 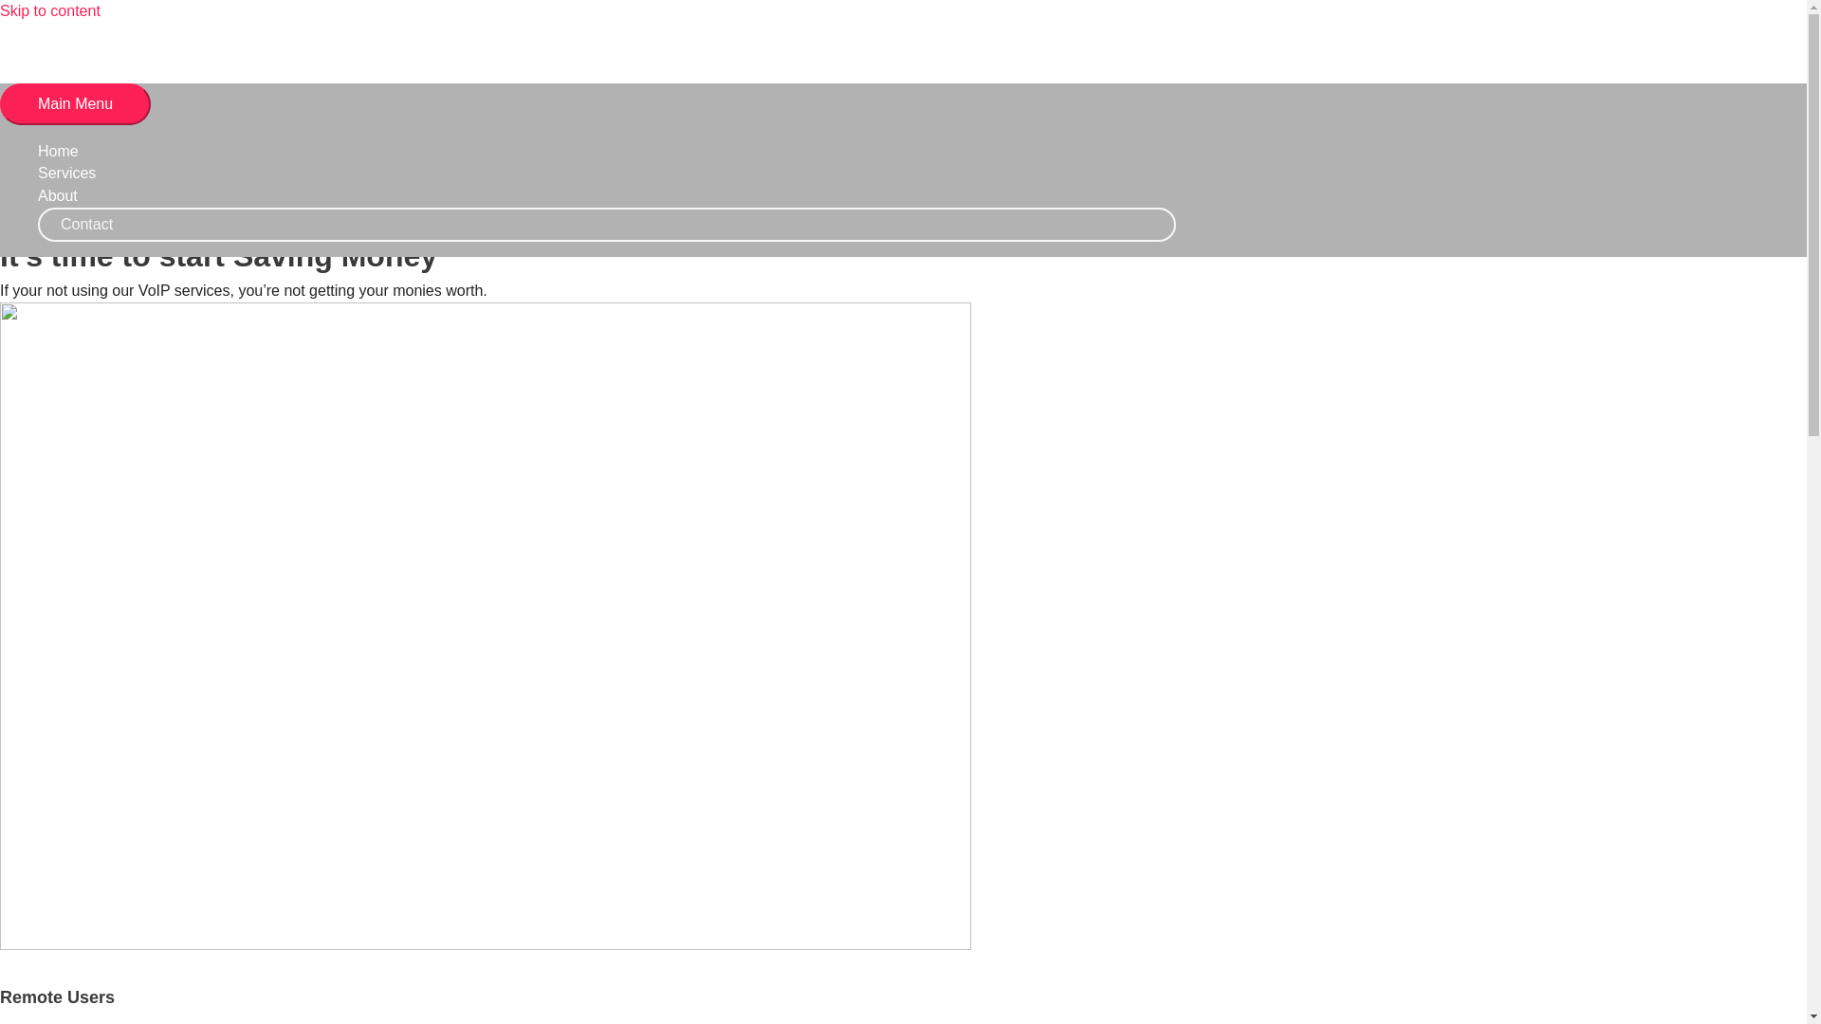 I want to click on Contact, so click(x=607, y=224).